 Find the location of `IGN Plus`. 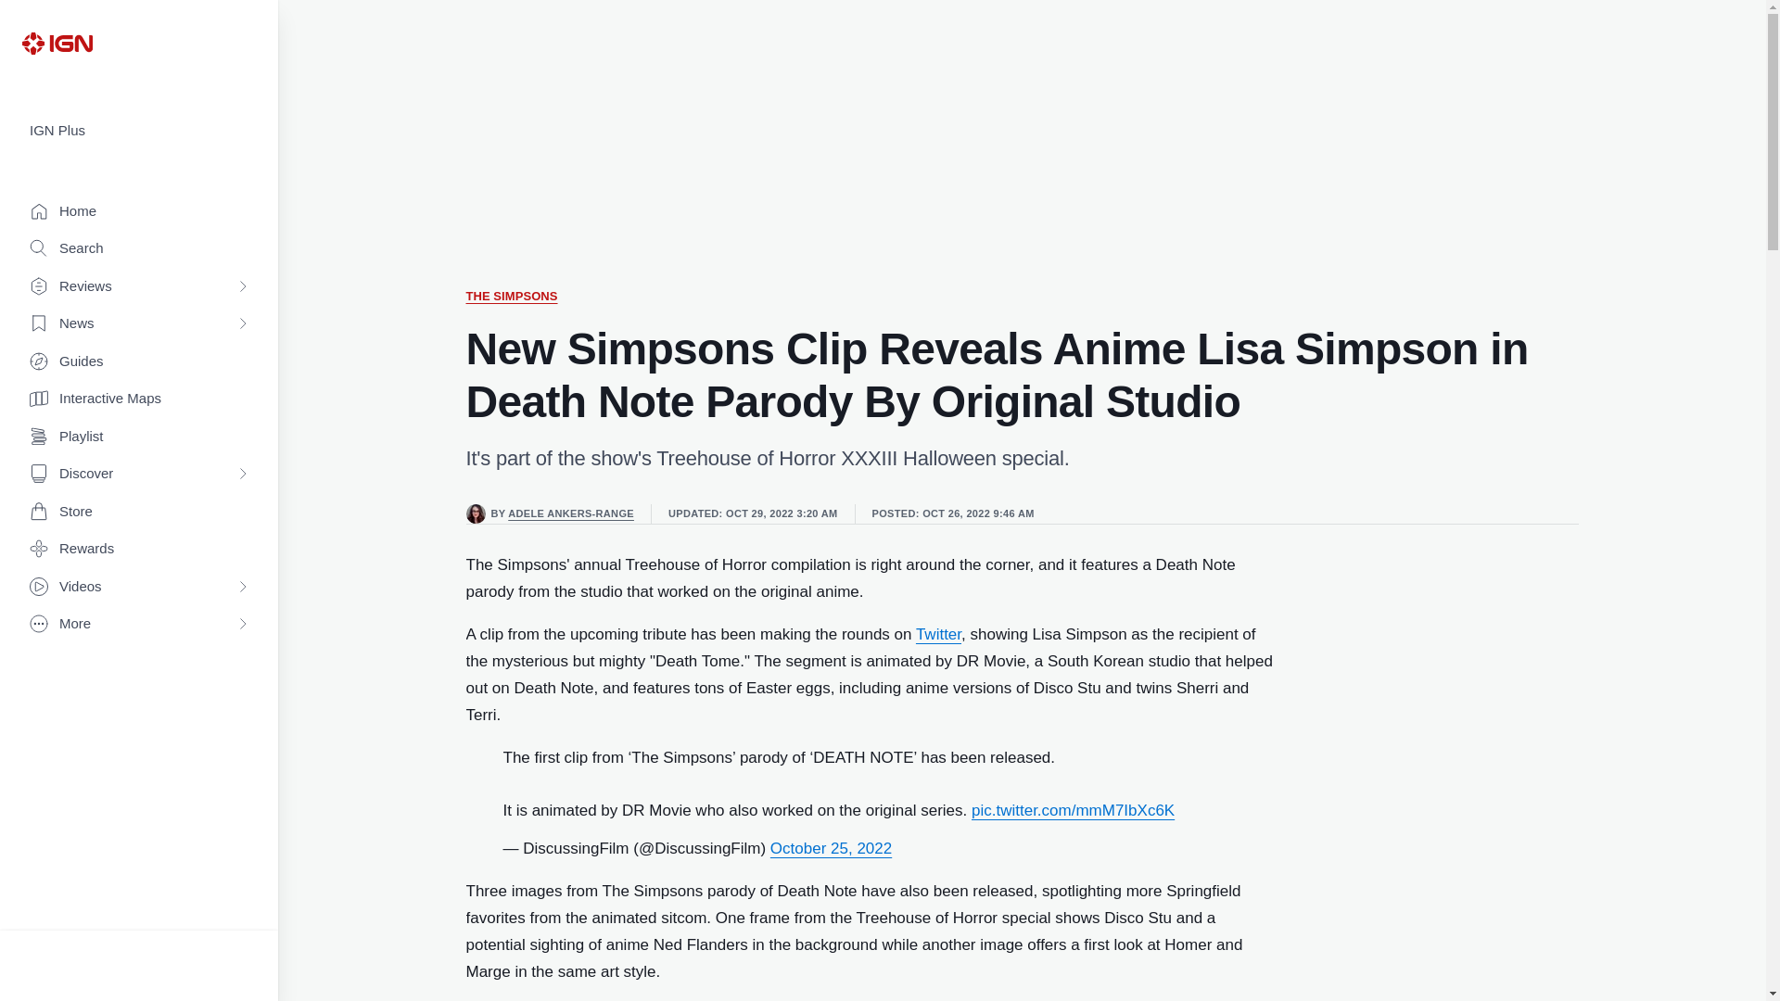

IGN Plus is located at coordinates (139, 131).